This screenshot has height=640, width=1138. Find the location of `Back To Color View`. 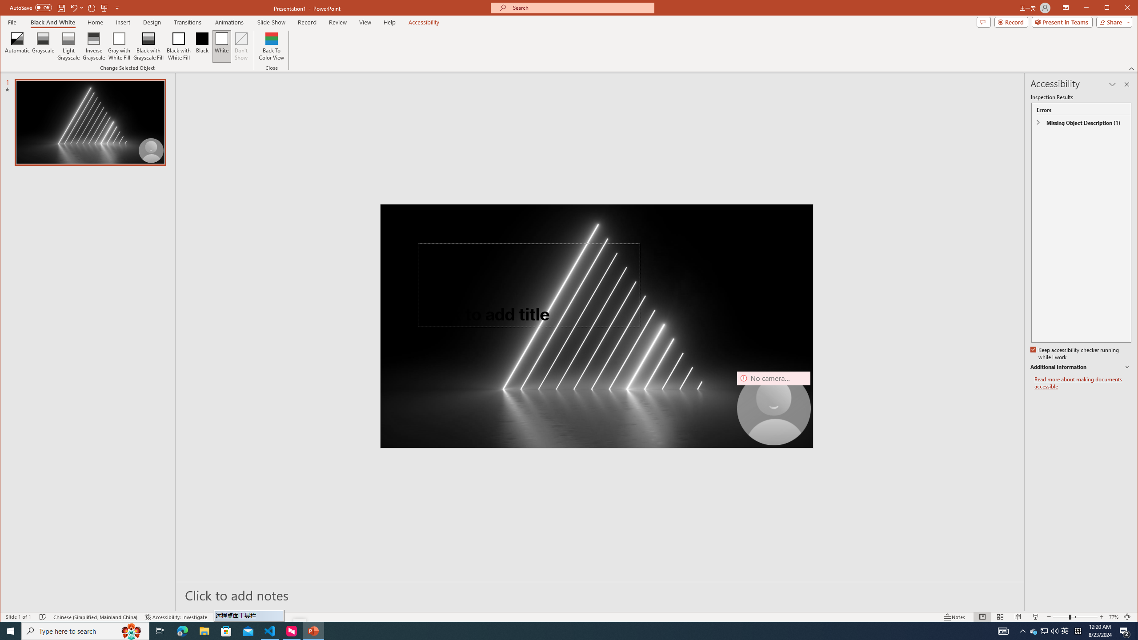

Back To Color View is located at coordinates (272, 46).